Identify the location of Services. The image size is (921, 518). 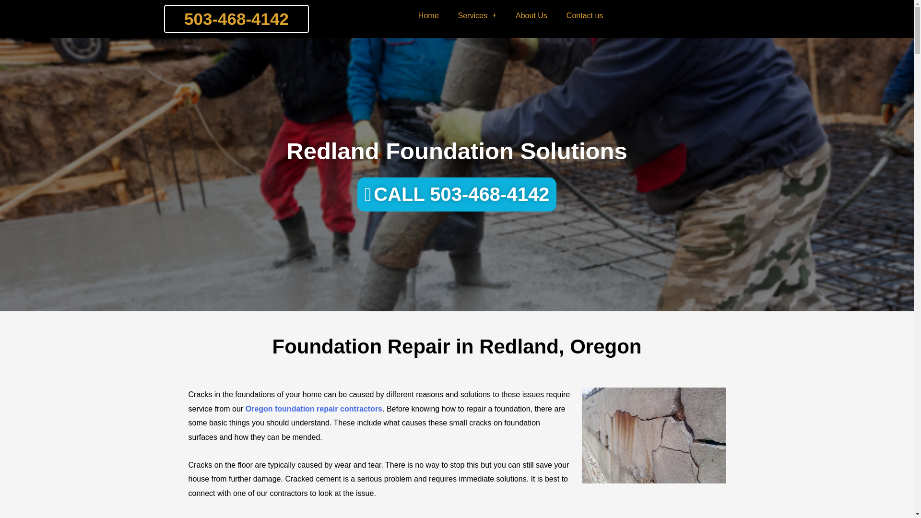
(477, 15).